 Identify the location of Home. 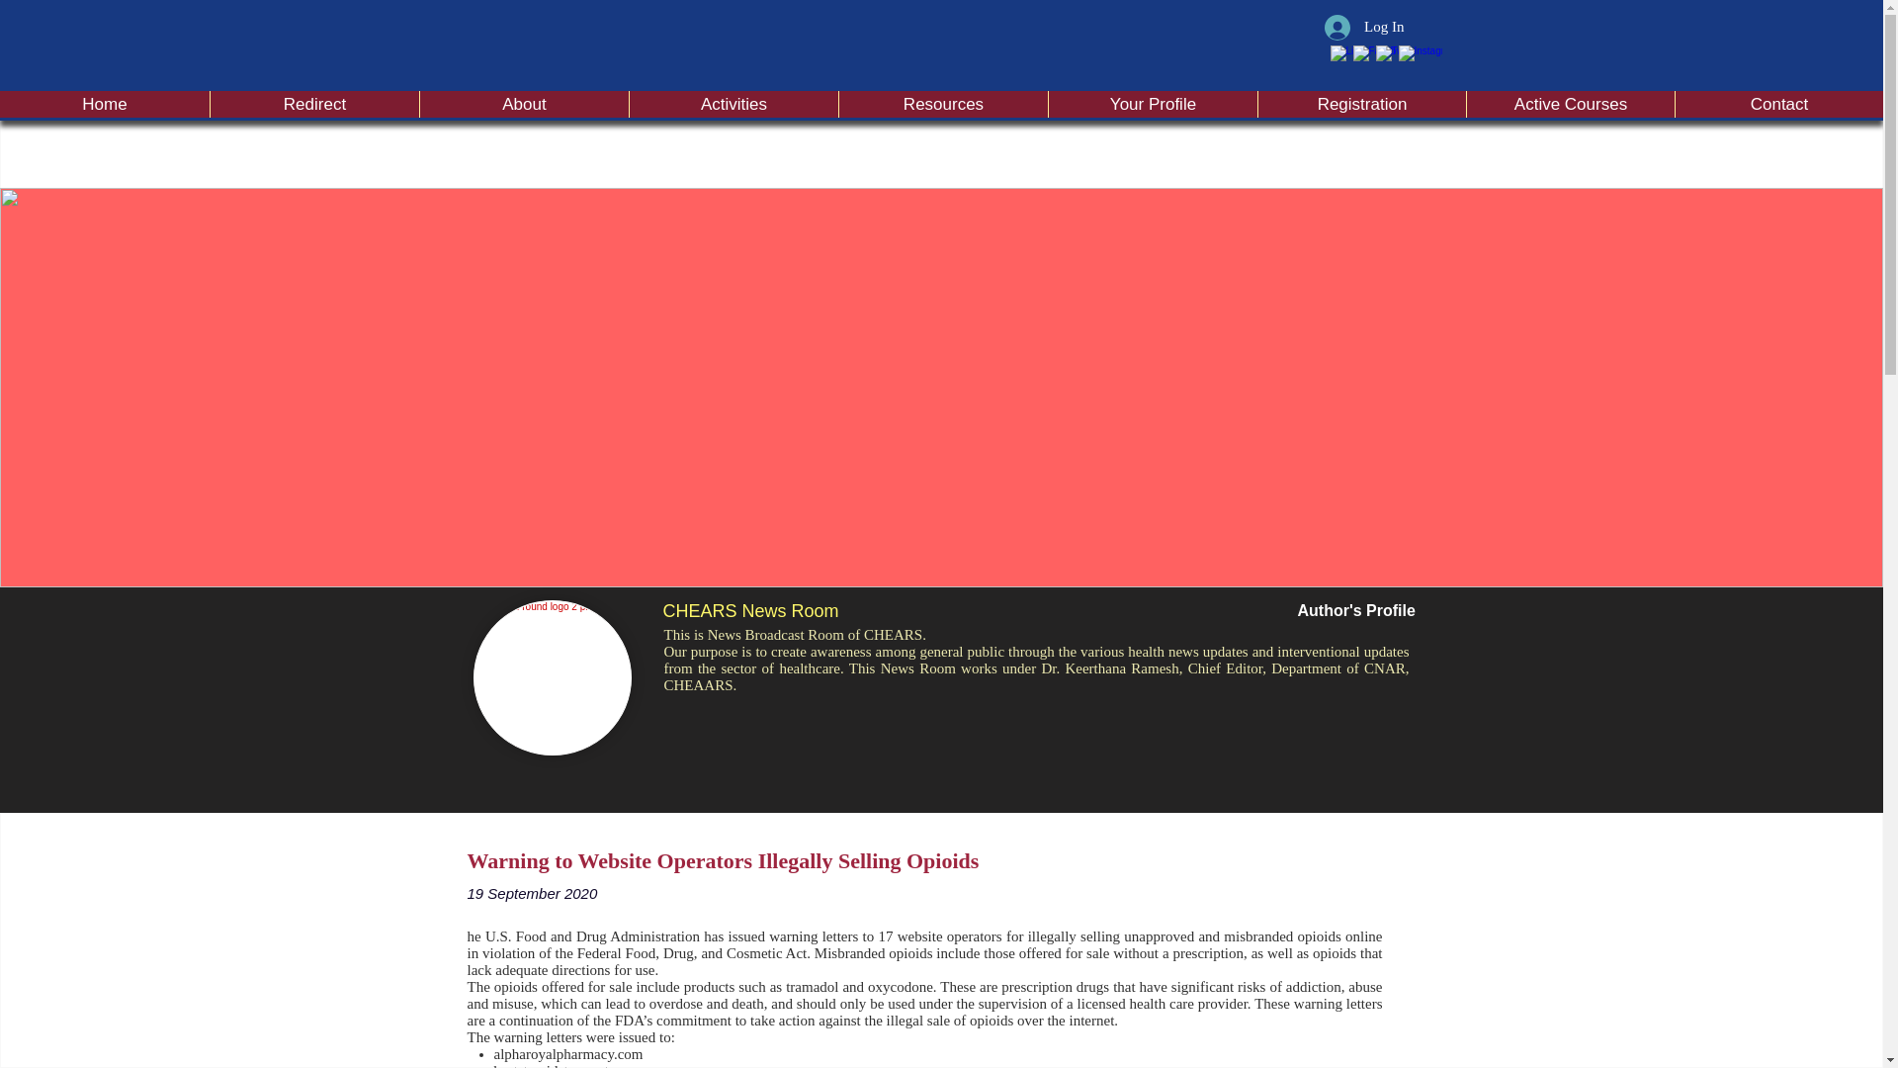
(105, 103).